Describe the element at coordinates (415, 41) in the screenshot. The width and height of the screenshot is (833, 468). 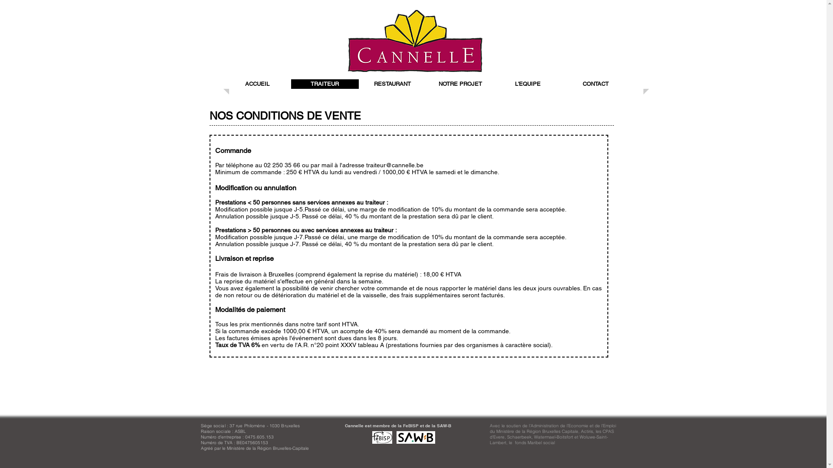
I see `Cannelle Traiteur` at that location.